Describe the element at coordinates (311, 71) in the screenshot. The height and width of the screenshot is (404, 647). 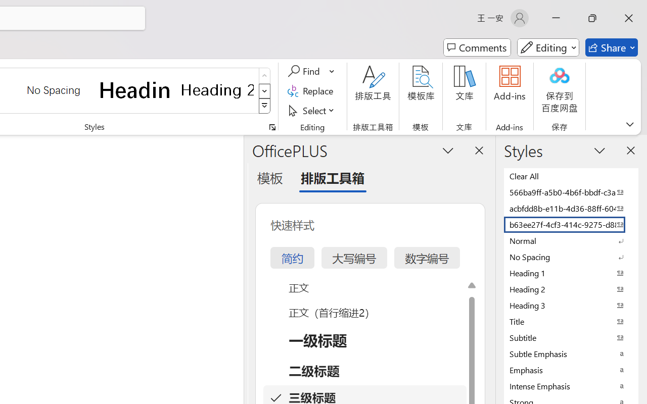
I see `Find` at that location.